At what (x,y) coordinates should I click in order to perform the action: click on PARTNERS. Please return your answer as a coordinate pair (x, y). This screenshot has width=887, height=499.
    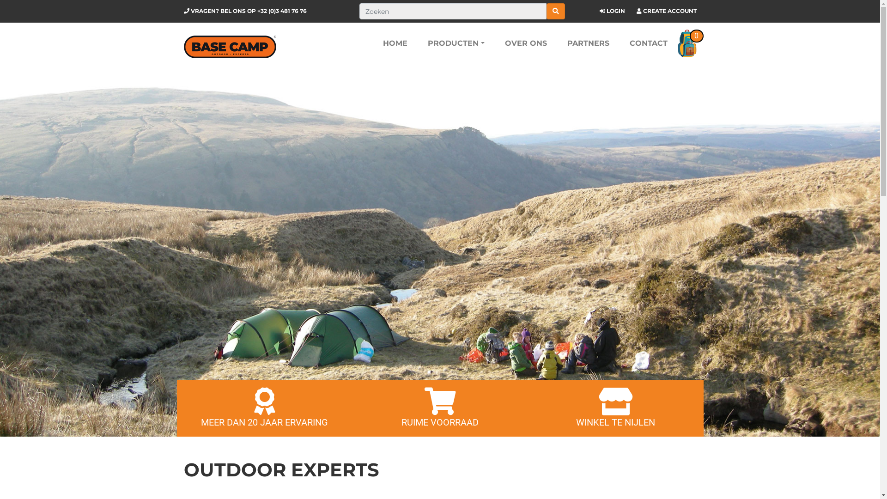
    Looking at the image, I should click on (589, 43).